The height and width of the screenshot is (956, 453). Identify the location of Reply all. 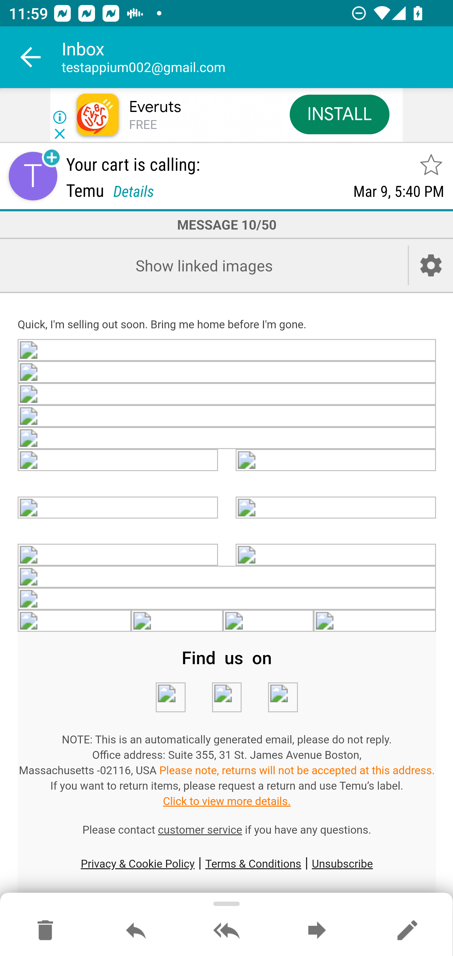
(226, 931).